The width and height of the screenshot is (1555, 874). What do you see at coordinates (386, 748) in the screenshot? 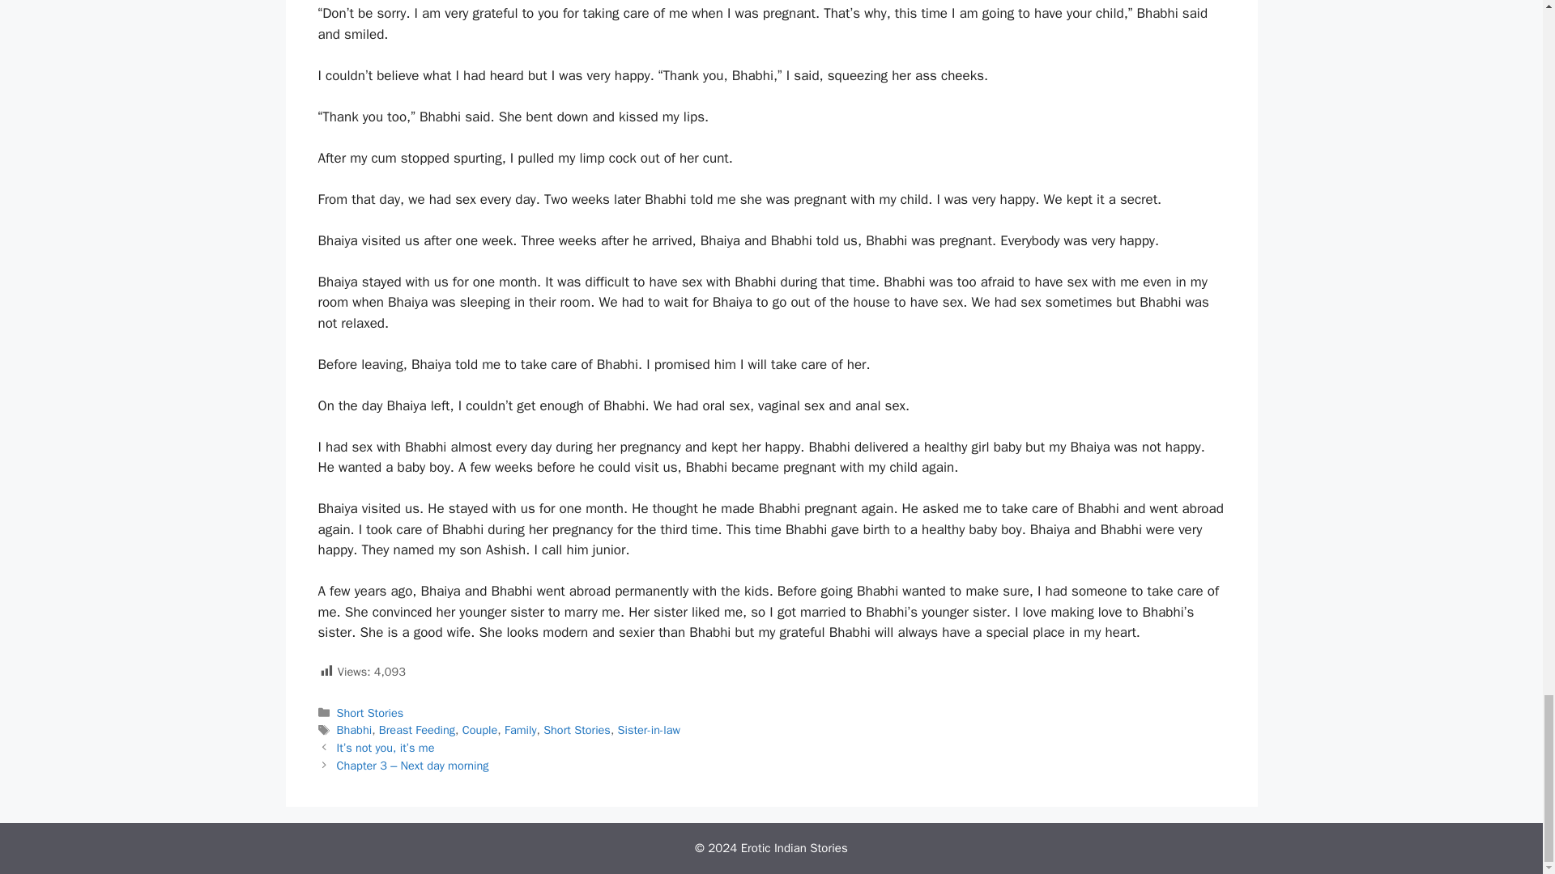
I see `Previous` at bounding box center [386, 748].